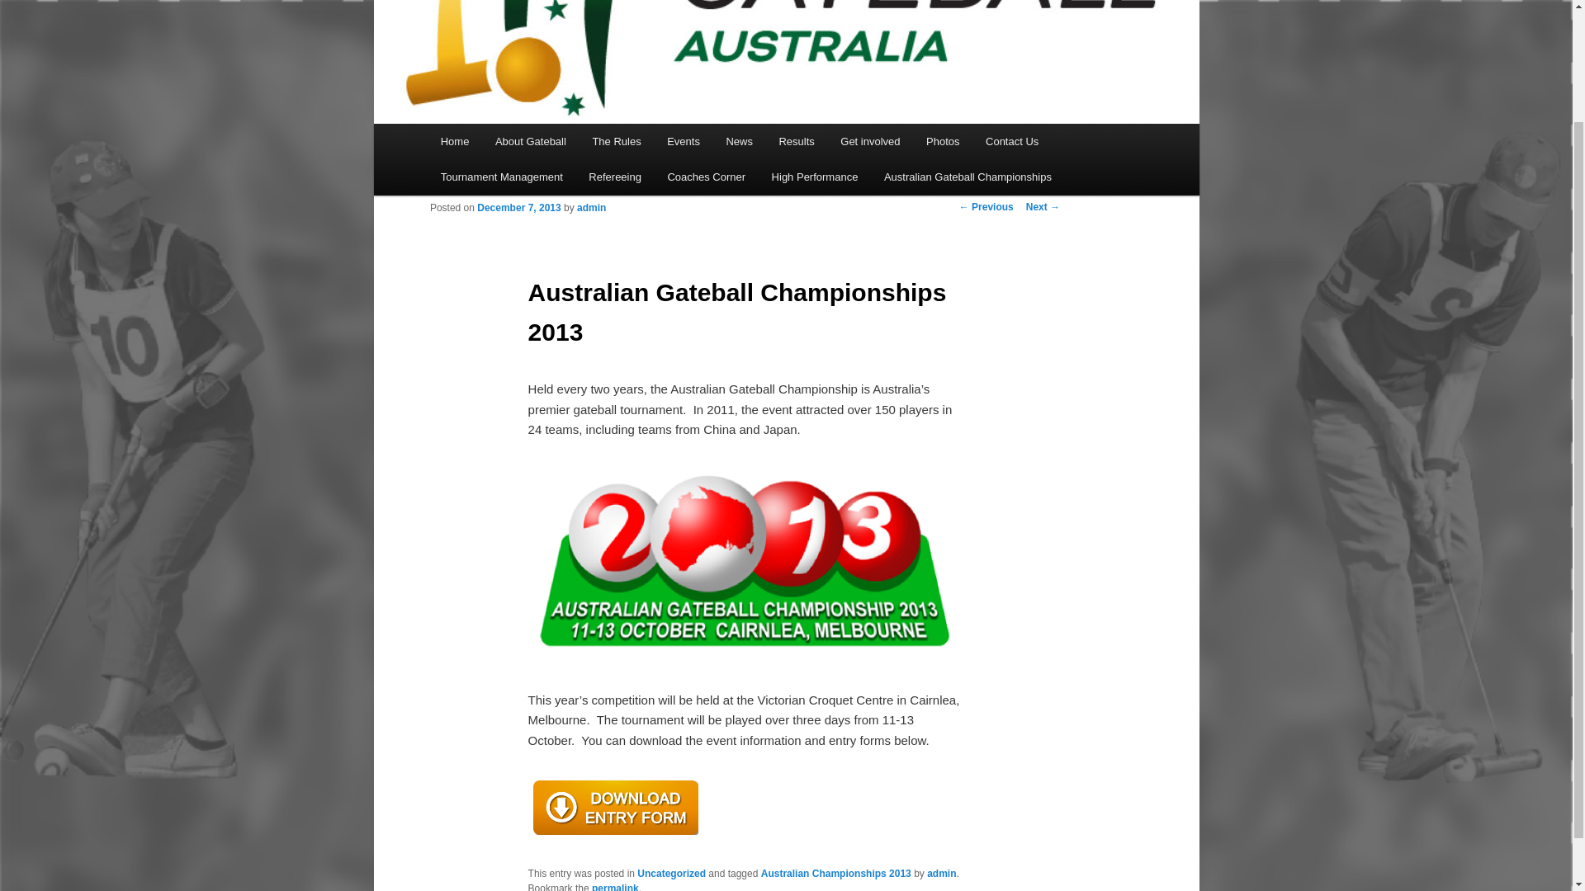 The width and height of the screenshot is (1585, 891). What do you see at coordinates (740, 142) in the screenshot?
I see `News` at bounding box center [740, 142].